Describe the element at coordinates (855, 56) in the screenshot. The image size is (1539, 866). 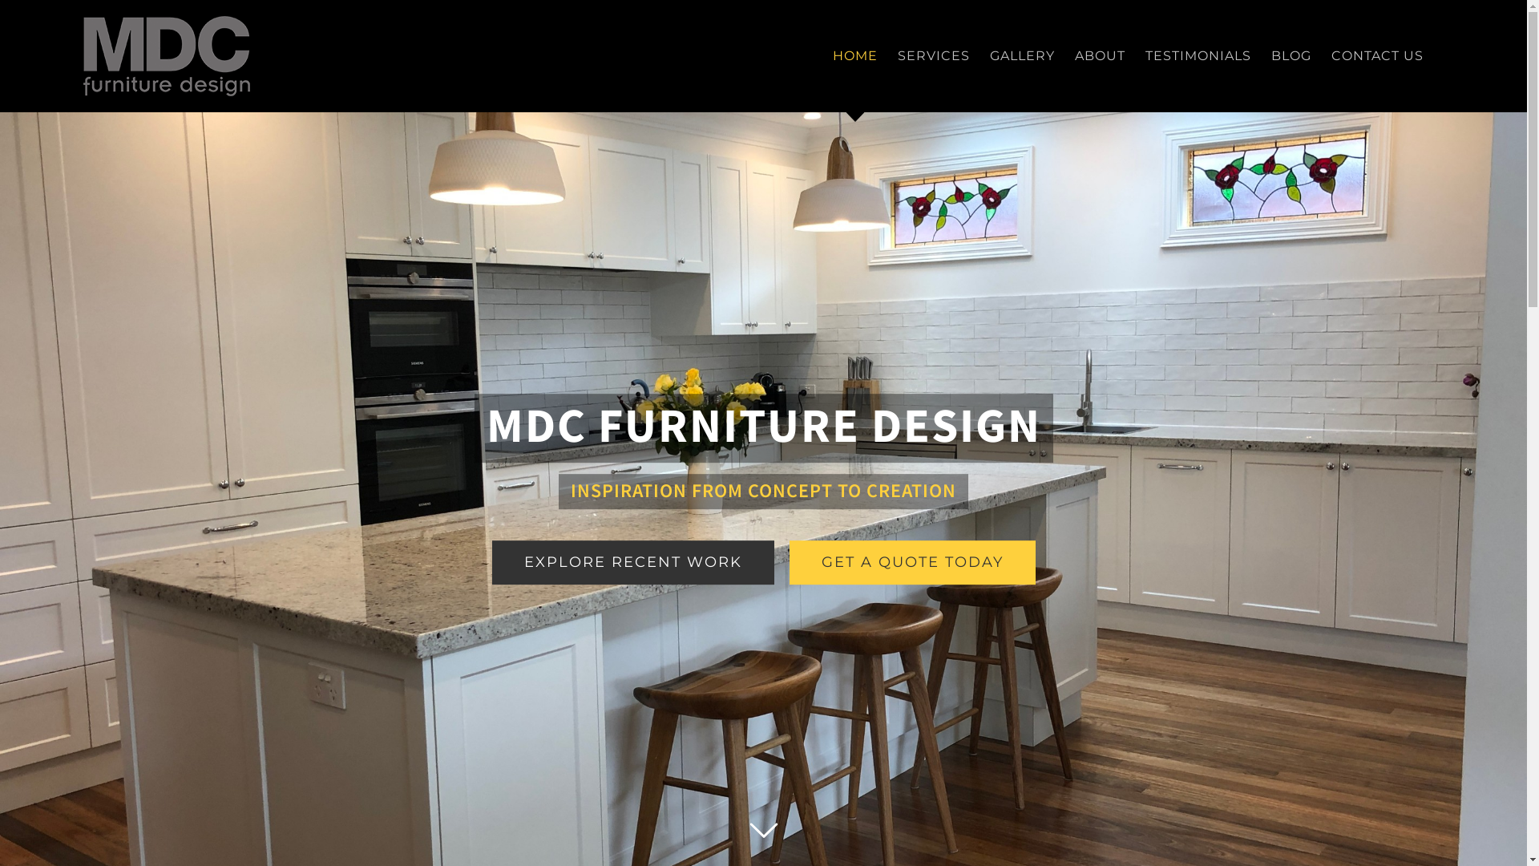
I see `HOME` at that location.